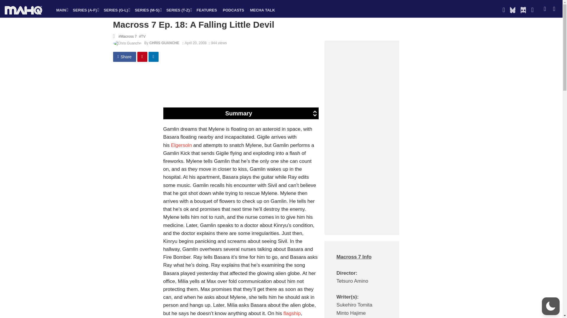 Image resolution: width=567 pixels, height=318 pixels. Describe the element at coordinates (267, 87) in the screenshot. I see `Advertisement` at that location.